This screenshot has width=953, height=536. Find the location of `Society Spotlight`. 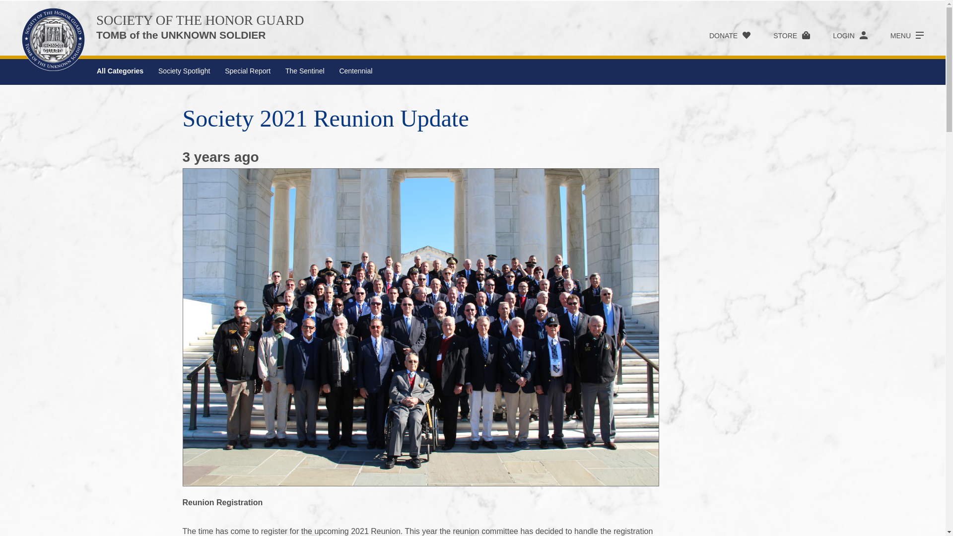

Society Spotlight is located at coordinates (184, 70).